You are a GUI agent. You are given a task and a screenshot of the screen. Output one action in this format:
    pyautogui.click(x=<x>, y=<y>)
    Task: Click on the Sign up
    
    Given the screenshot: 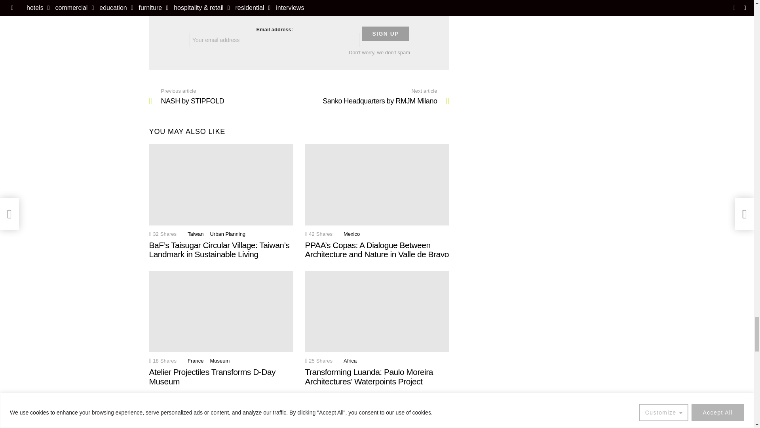 What is the action you would take?
    pyautogui.click(x=386, y=33)
    